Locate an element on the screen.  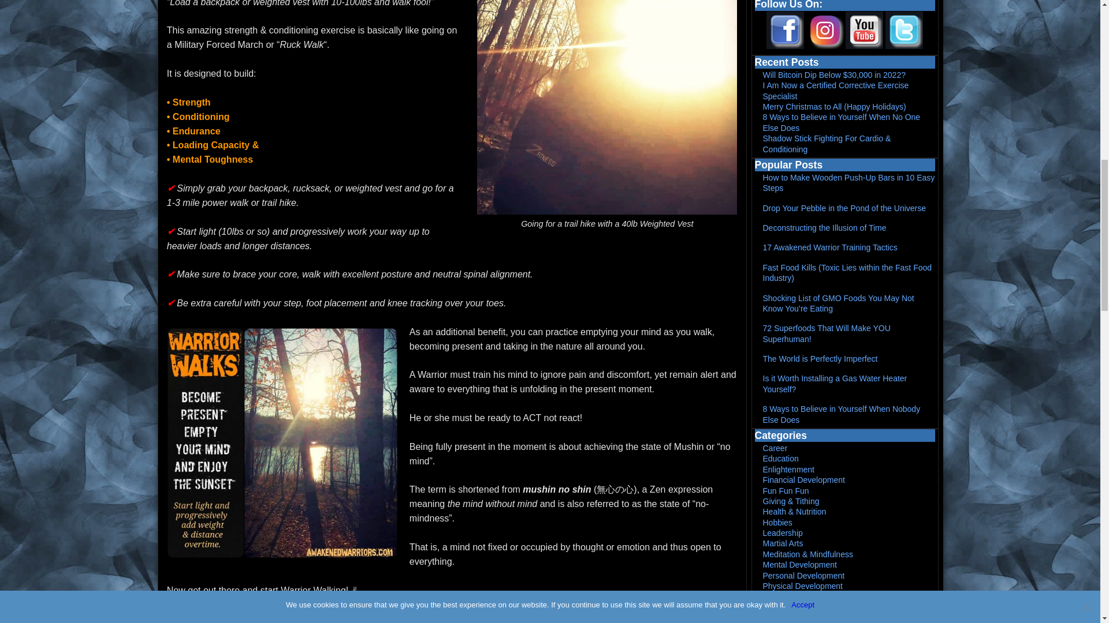
Deconstructing the Illusion of Time is located at coordinates (824, 227).